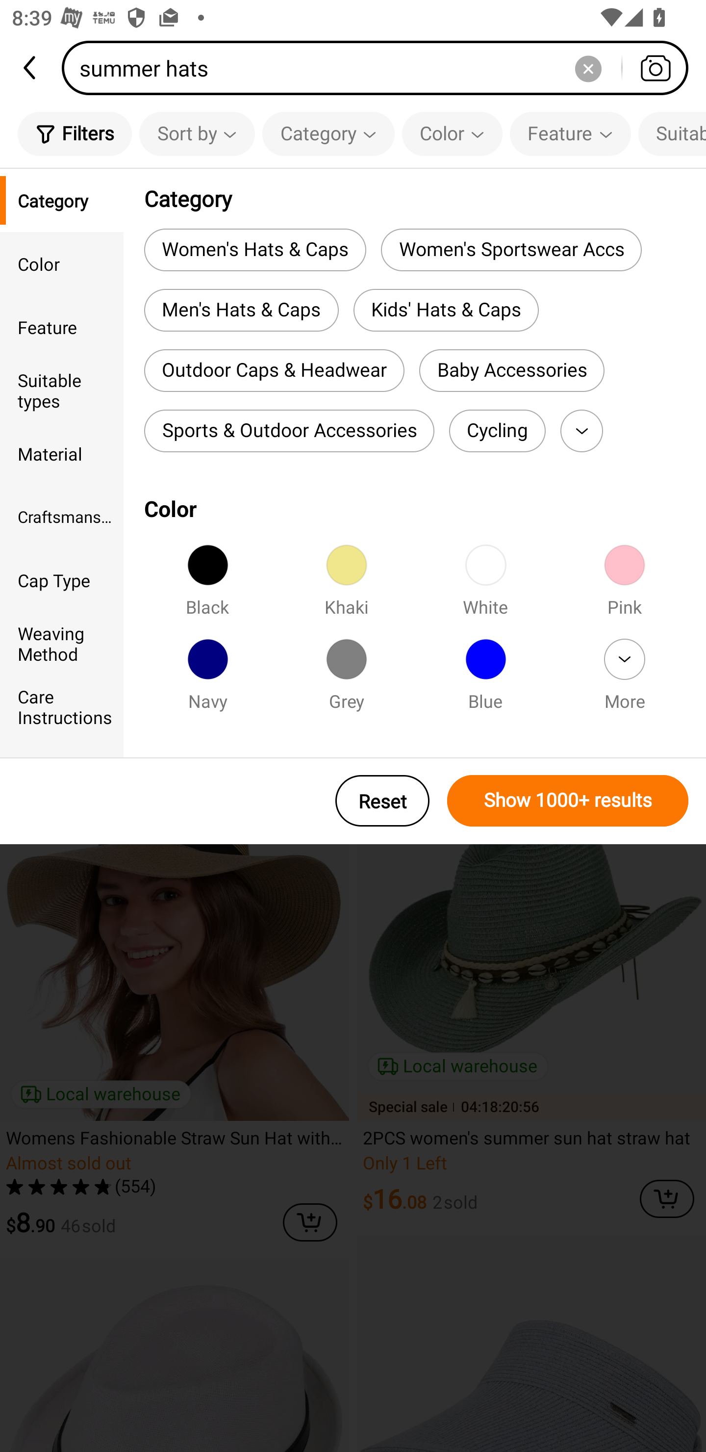  What do you see at coordinates (380, 68) in the screenshot?
I see `summer hats` at bounding box center [380, 68].